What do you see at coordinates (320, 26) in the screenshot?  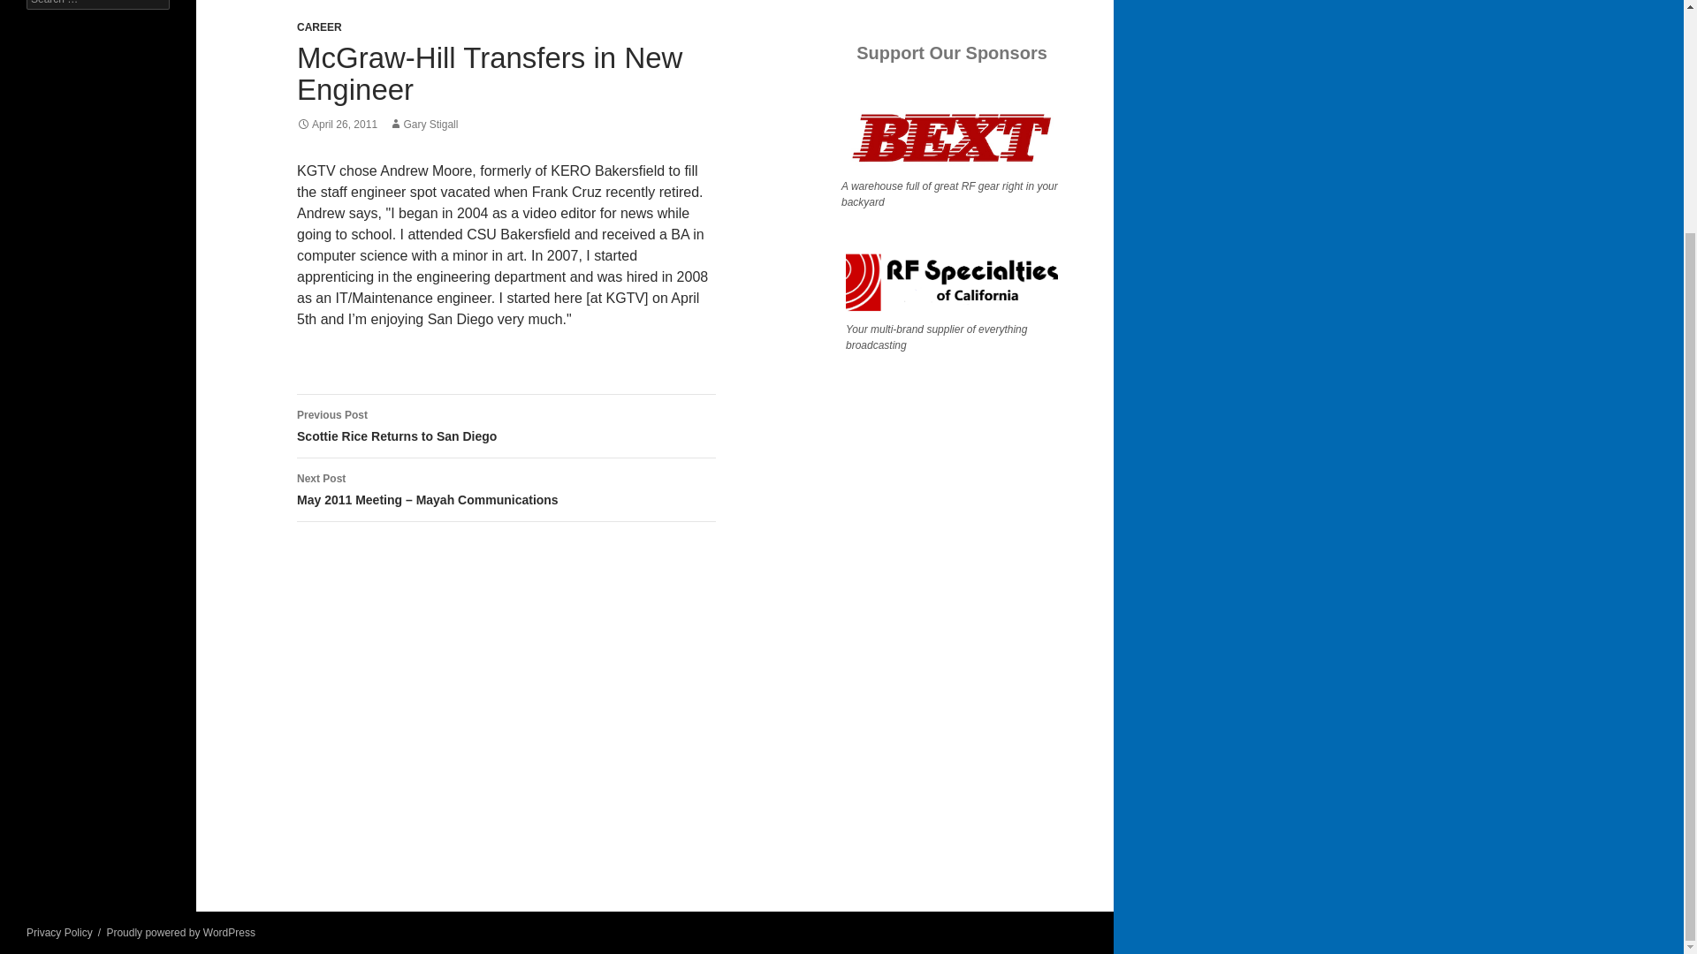 I see `CAREER` at bounding box center [320, 26].